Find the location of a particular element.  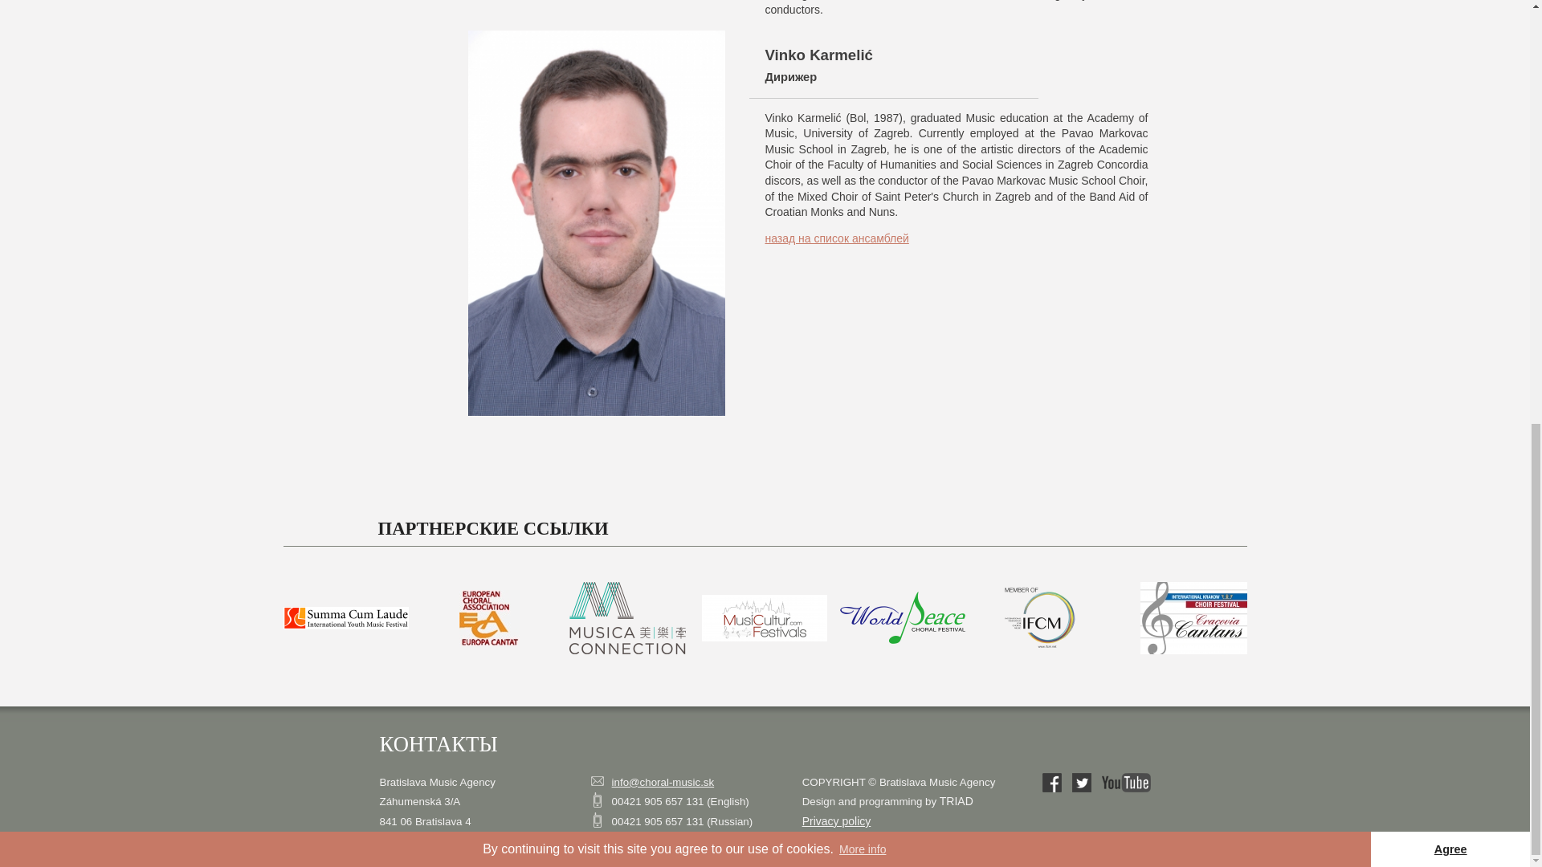

Youtube is located at coordinates (1126, 783).